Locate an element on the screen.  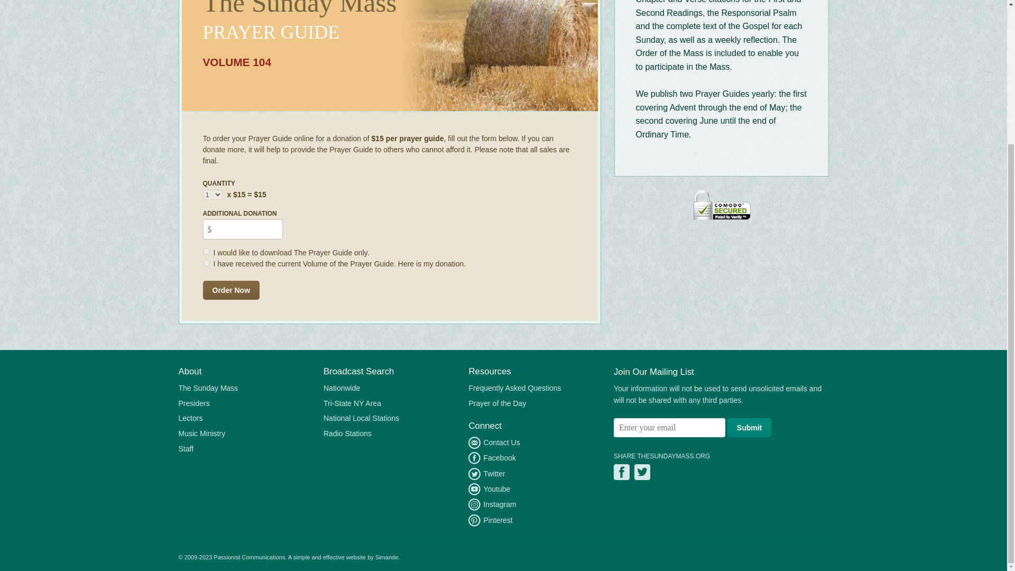
Submit is located at coordinates (750, 427).